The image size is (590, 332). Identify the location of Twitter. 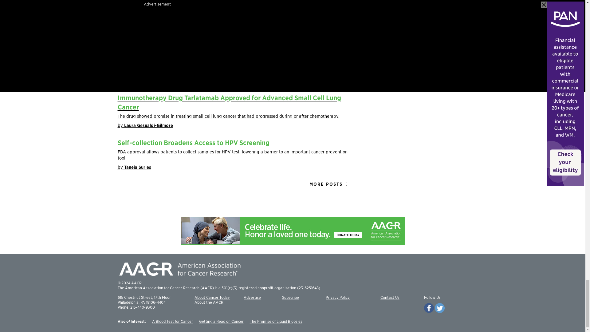
(440, 308).